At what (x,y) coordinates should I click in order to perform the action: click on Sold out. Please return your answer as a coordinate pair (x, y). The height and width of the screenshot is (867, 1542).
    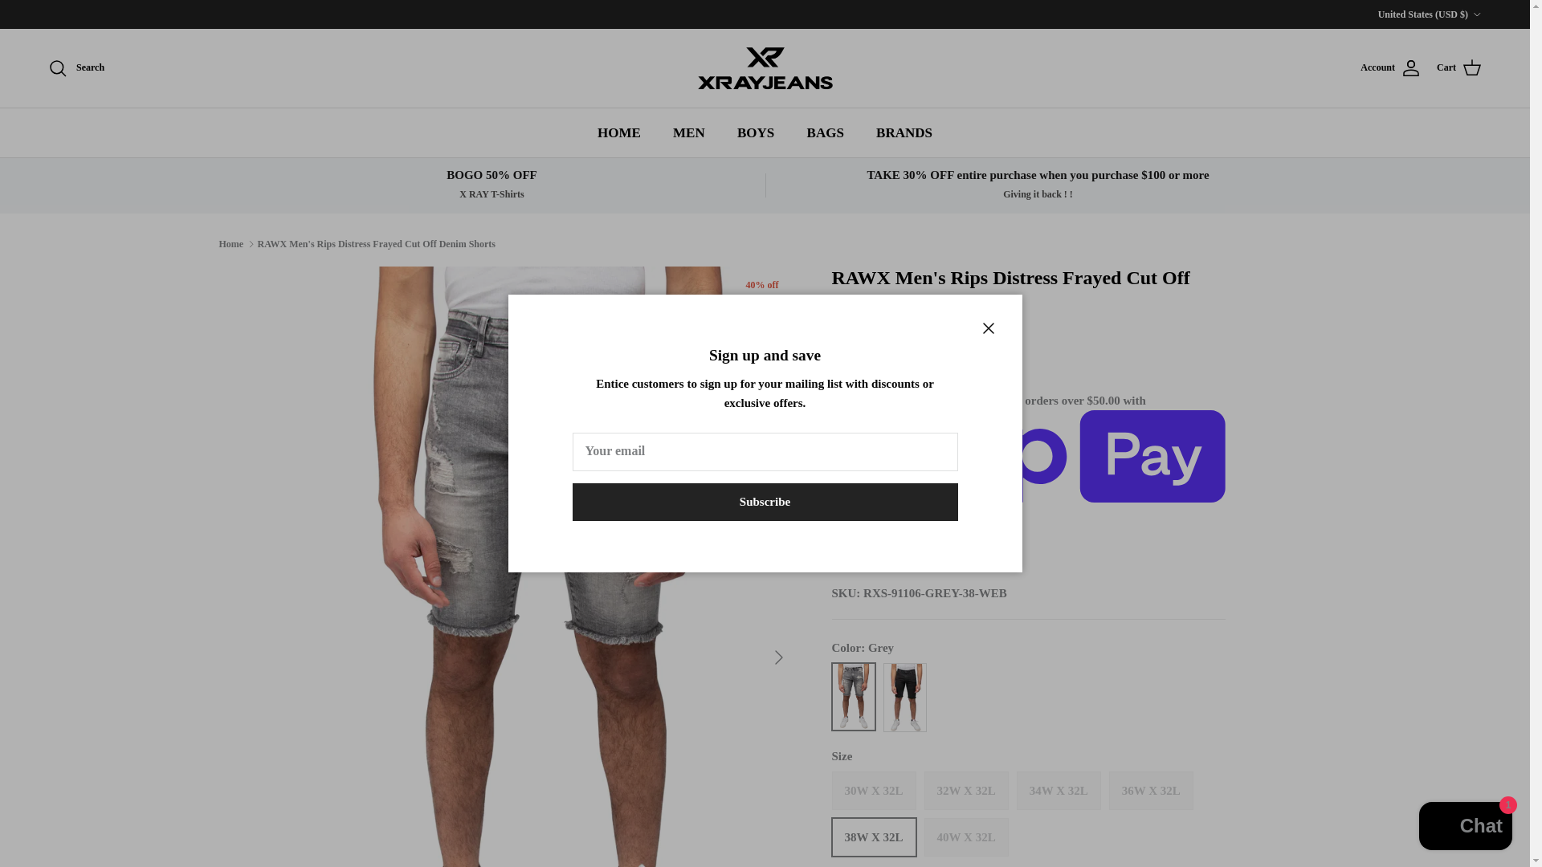
    Looking at the image, I should click on (1151, 790).